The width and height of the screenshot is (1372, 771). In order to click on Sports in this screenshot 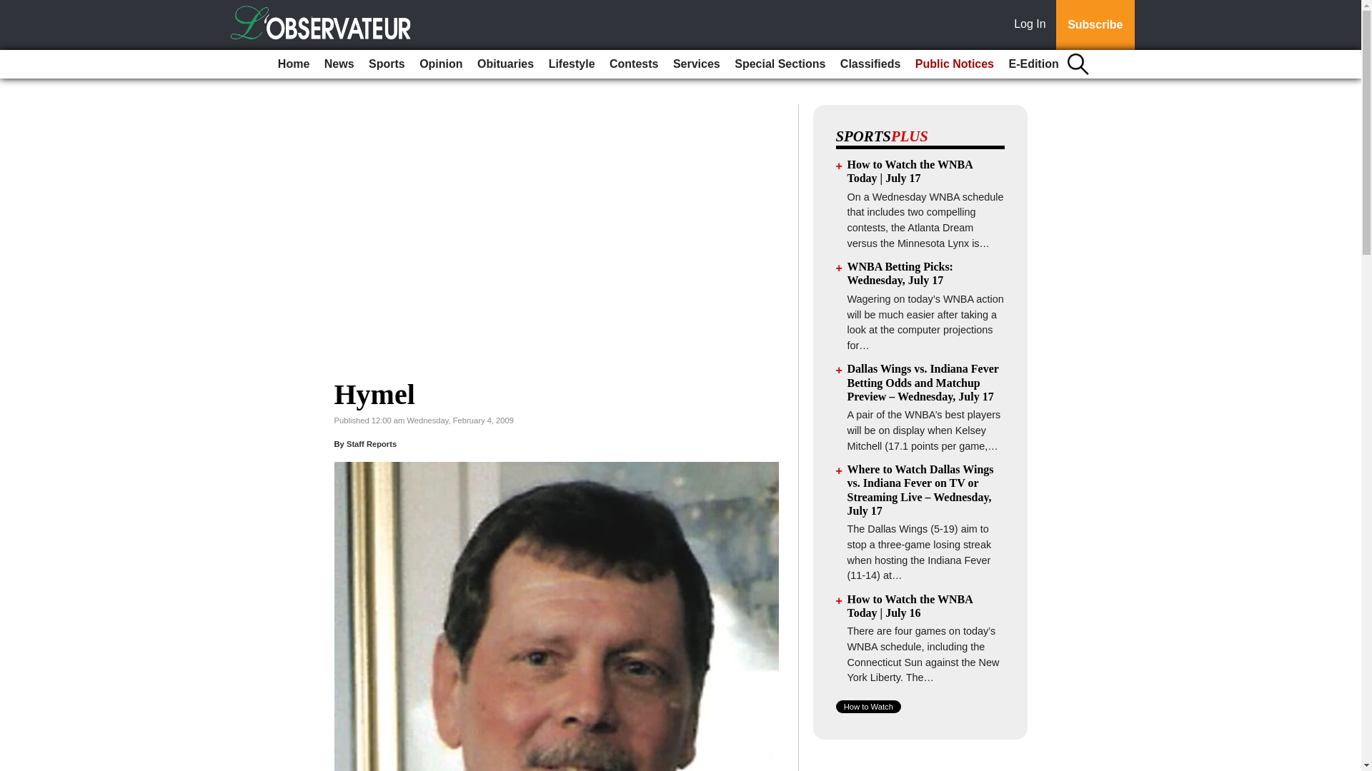, I will do `click(387, 64)`.